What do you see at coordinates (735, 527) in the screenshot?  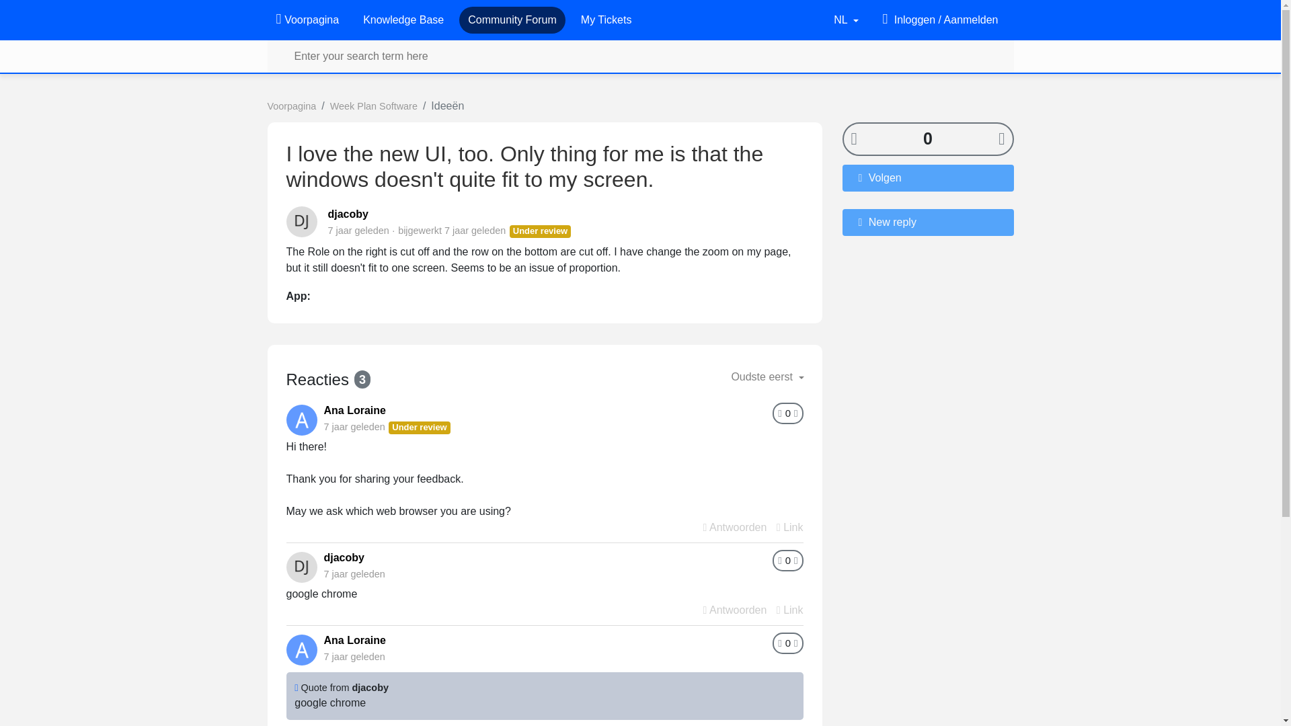 I see `Antwoorden` at bounding box center [735, 527].